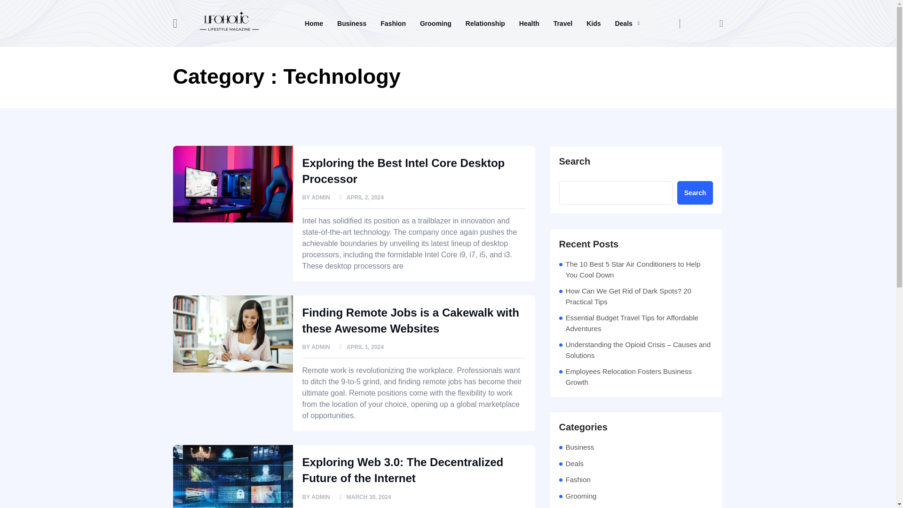 This screenshot has width=903, height=508. I want to click on ADMIN, so click(320, 347).